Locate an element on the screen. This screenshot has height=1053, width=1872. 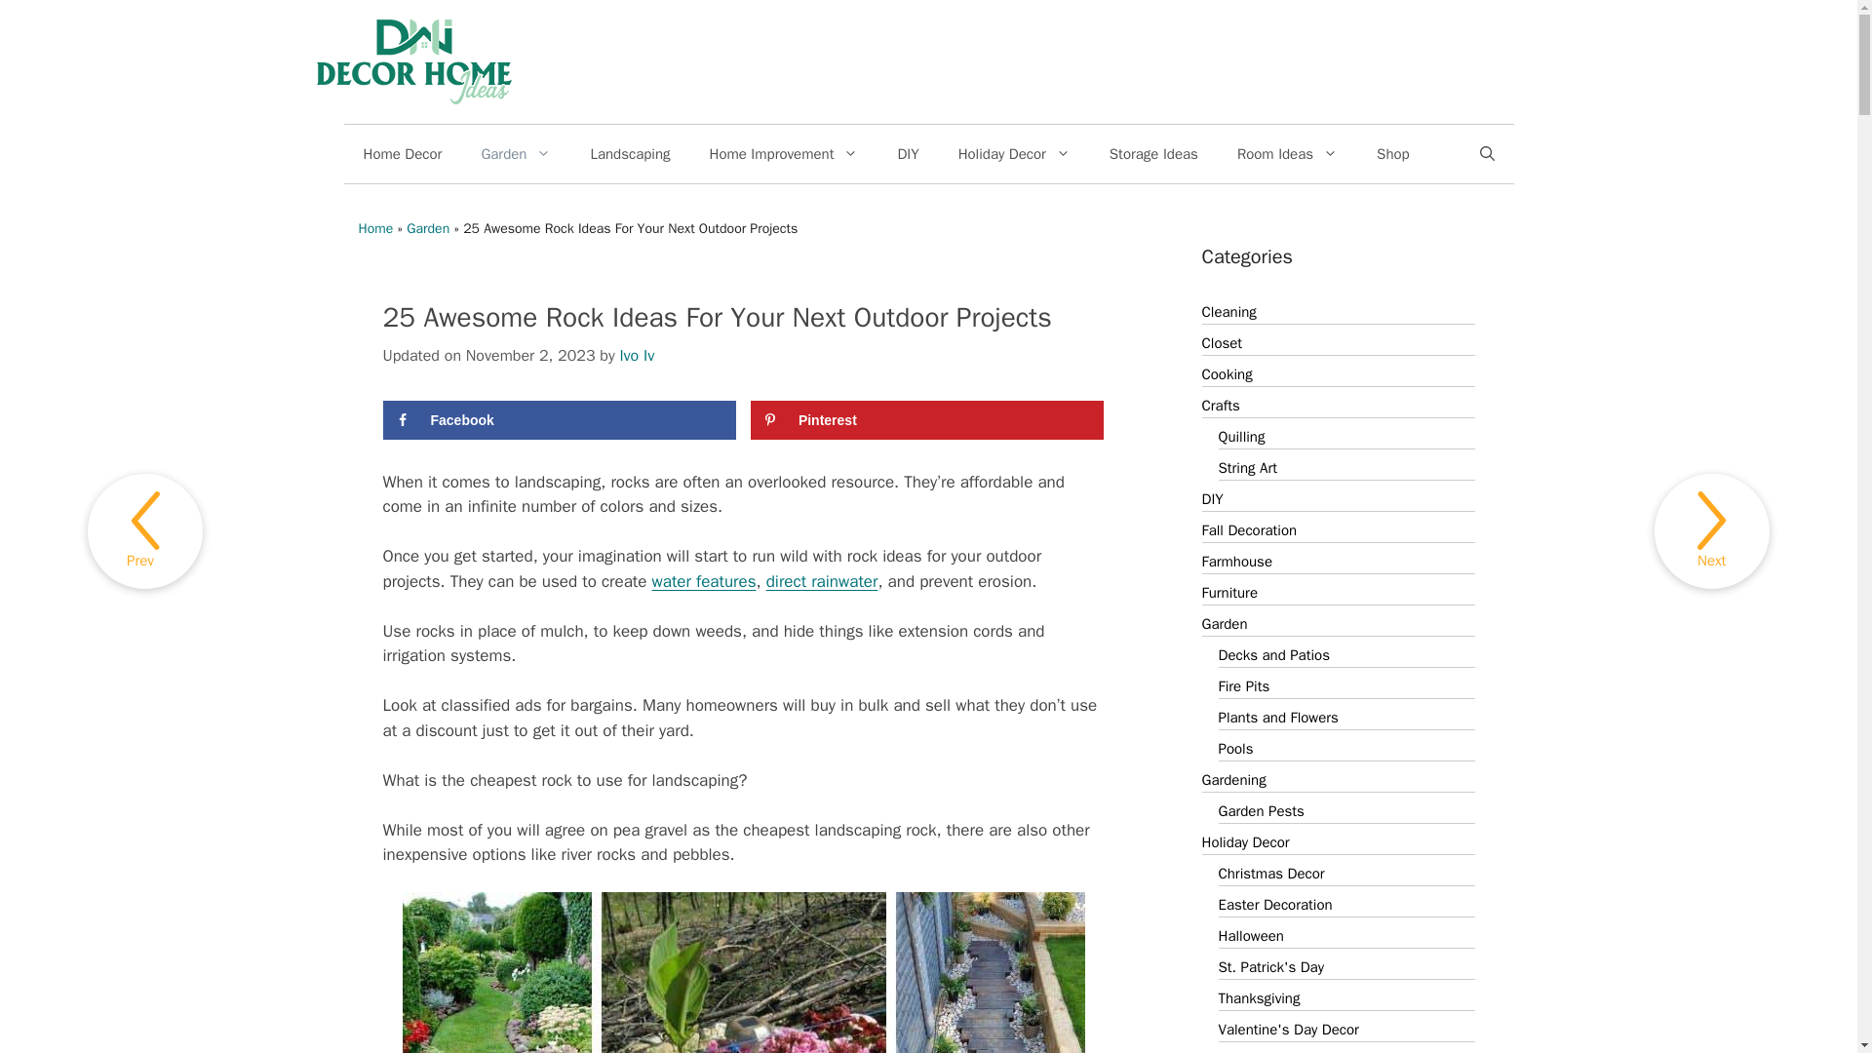
View all posts by Ivo Iv is located at coordinates (636, 355).